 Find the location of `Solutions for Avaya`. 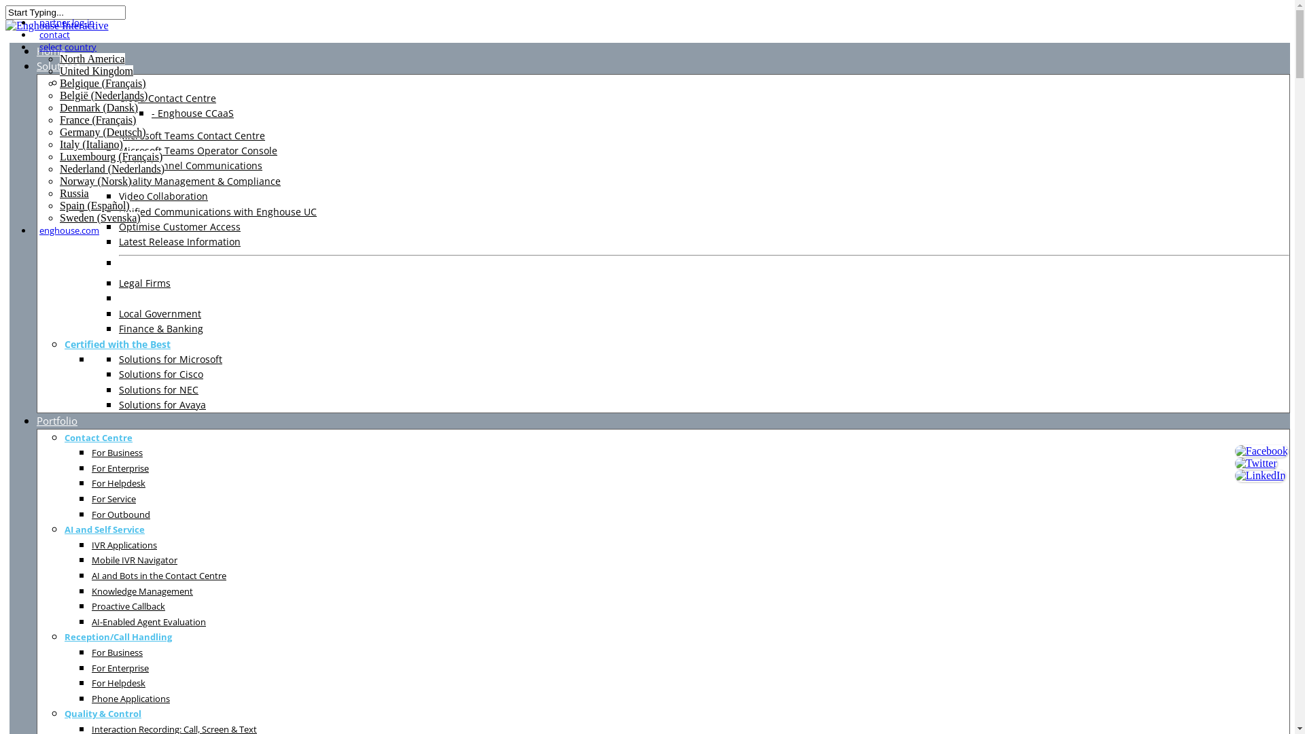

Solutions for Avaya is located at coordinates (162, 405).